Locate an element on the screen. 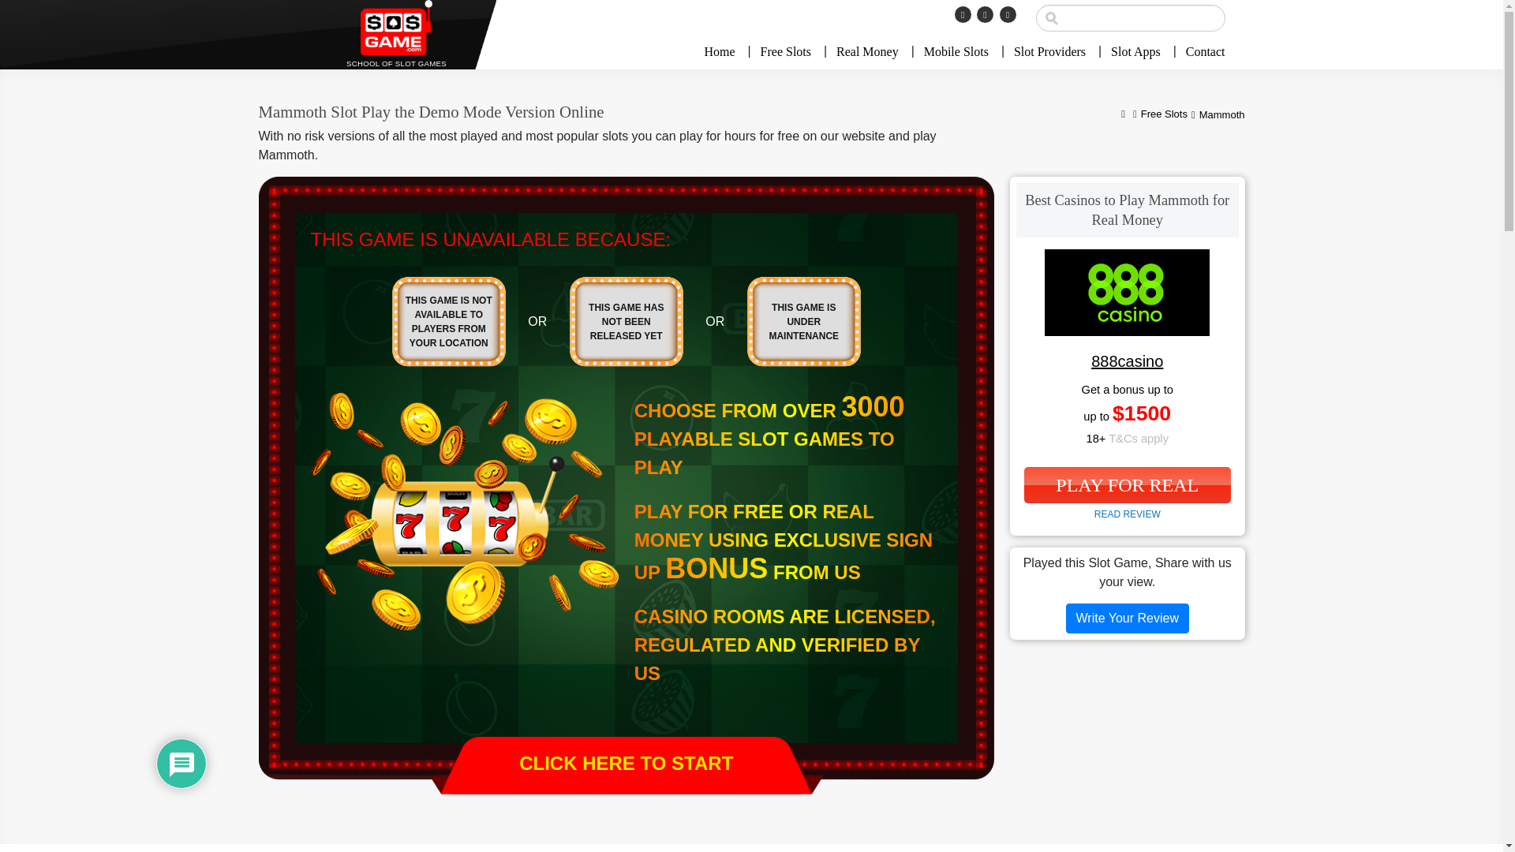 This screenshot has width=1515, height=852. PLAY FOR REAL is located at coordinates (1127, 484).